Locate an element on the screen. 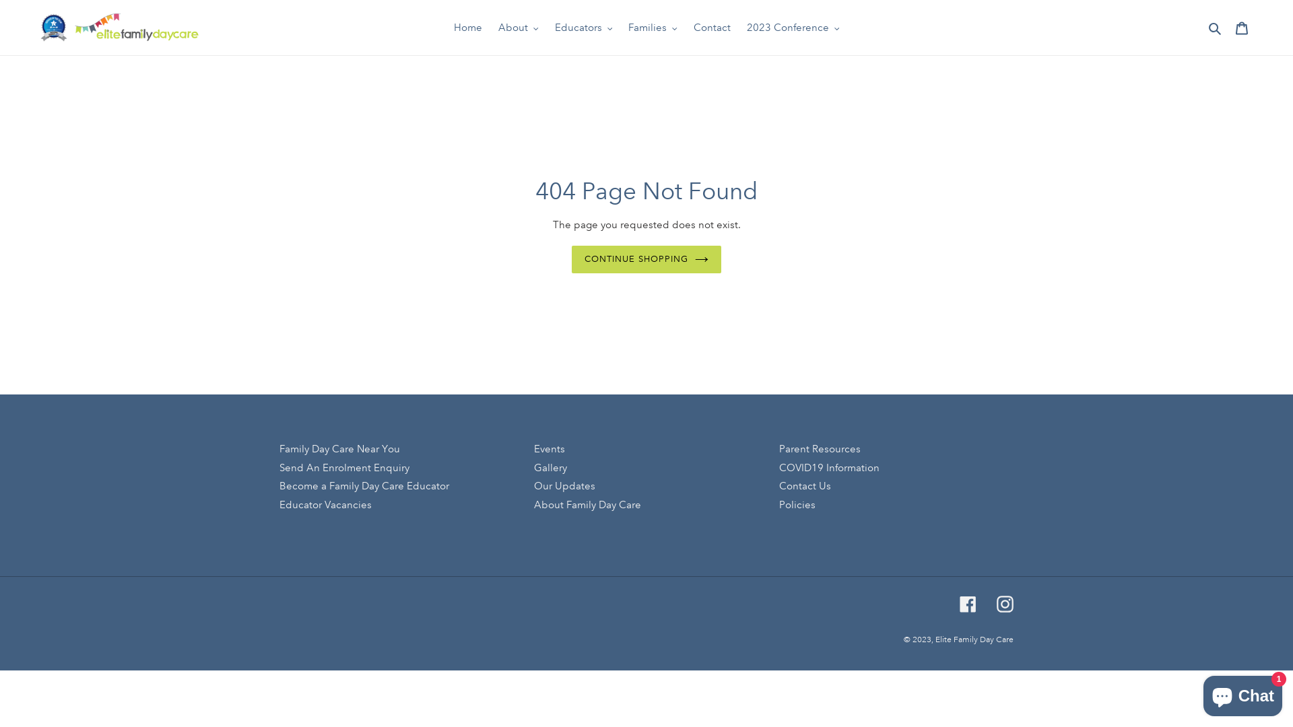  Cart is located at coordinates (1242, 28).